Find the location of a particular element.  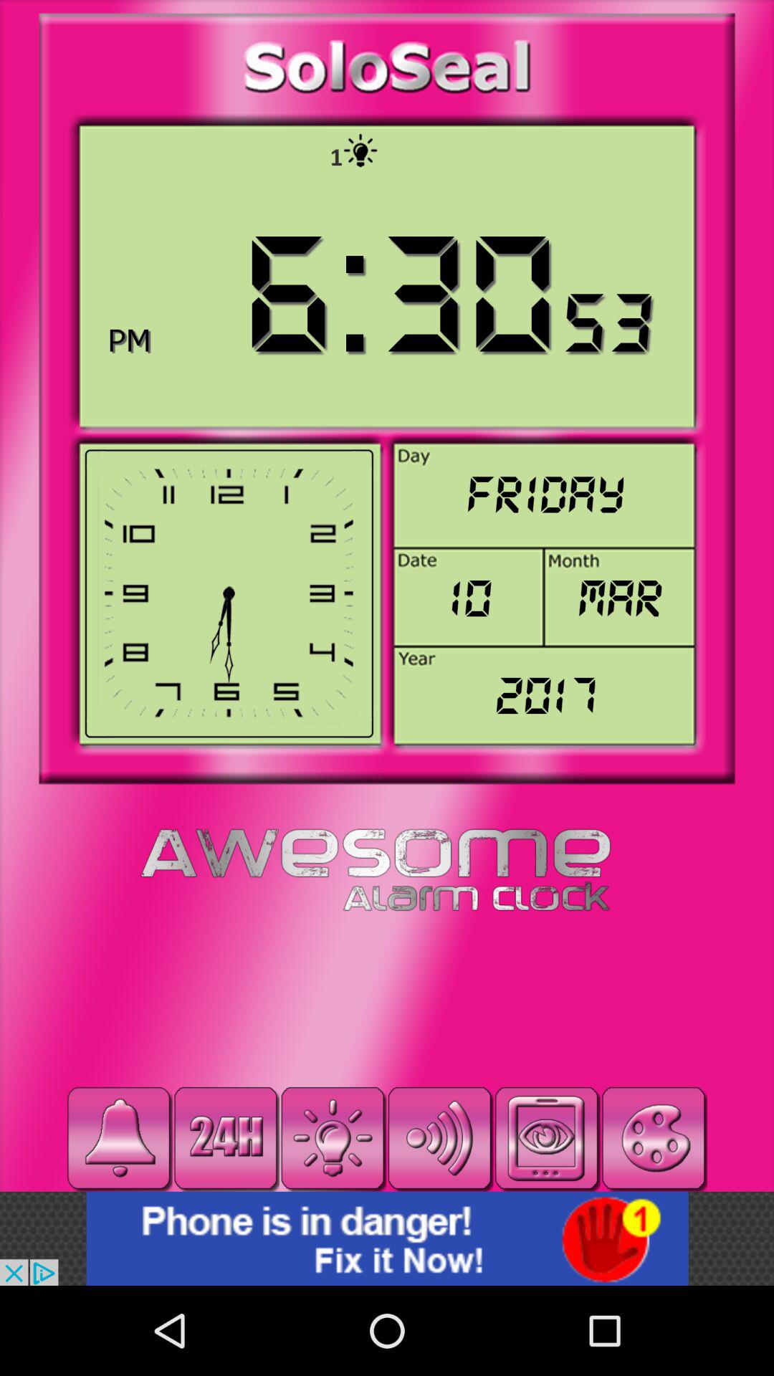

click notification button is located at coordinates (119, 1138).